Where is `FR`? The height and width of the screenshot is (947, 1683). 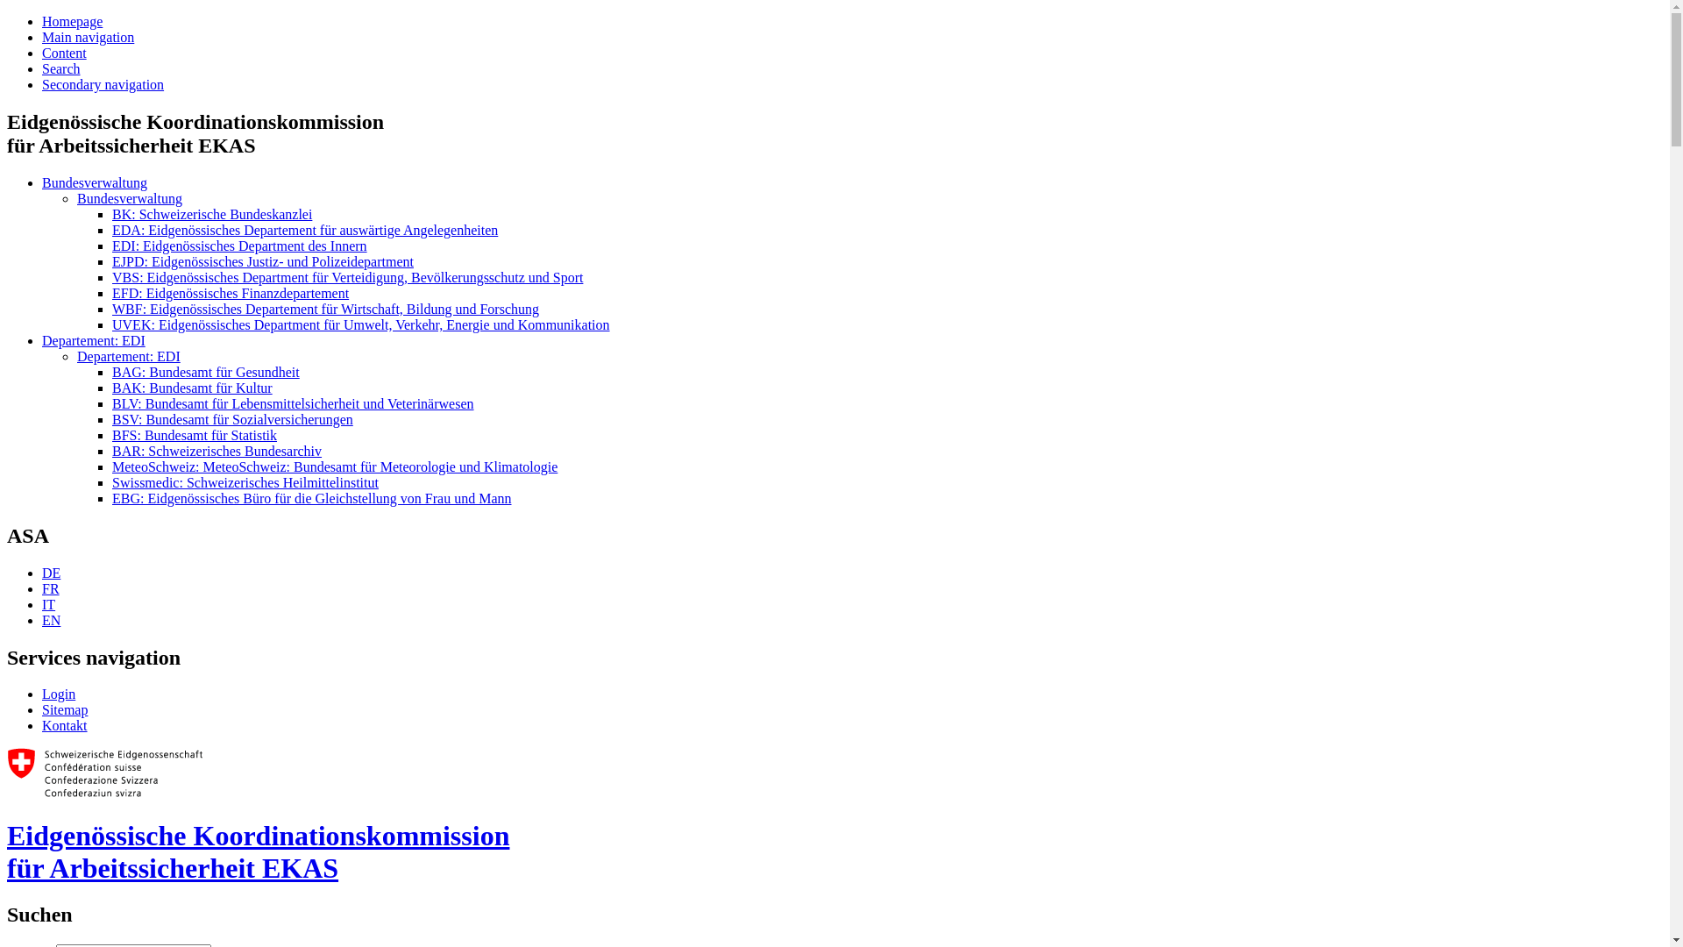 FR is located at coordinates (51, 589).